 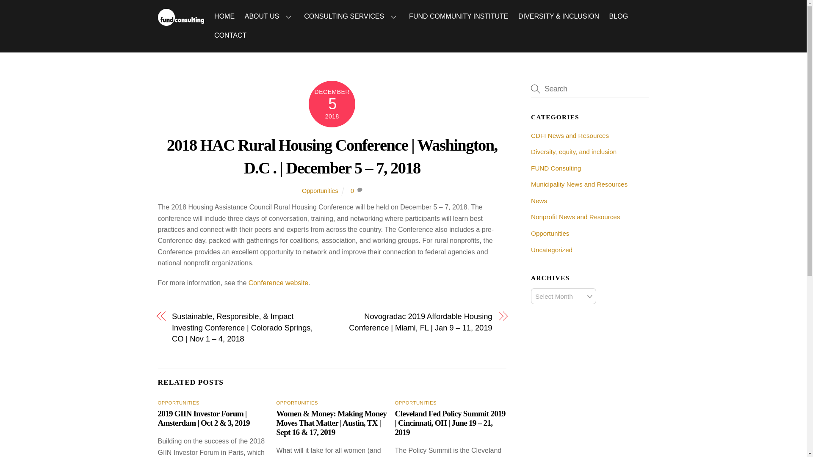 What do you see at coordinates (297, 403) in the screenshot?
I see `OPPORTUNITIES` at bounding box center [297, 403].